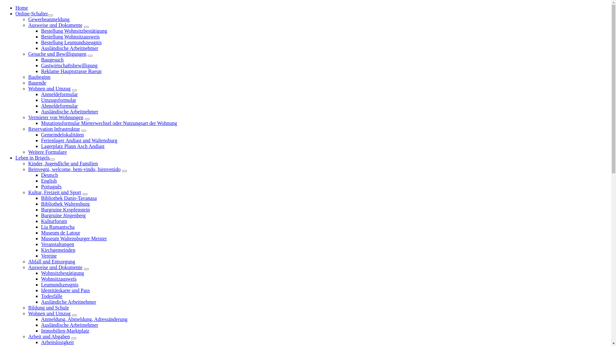  Describe the element at coordinates (49, 313) in the screenshot. I see `Wohnen und Umzug` at that location.